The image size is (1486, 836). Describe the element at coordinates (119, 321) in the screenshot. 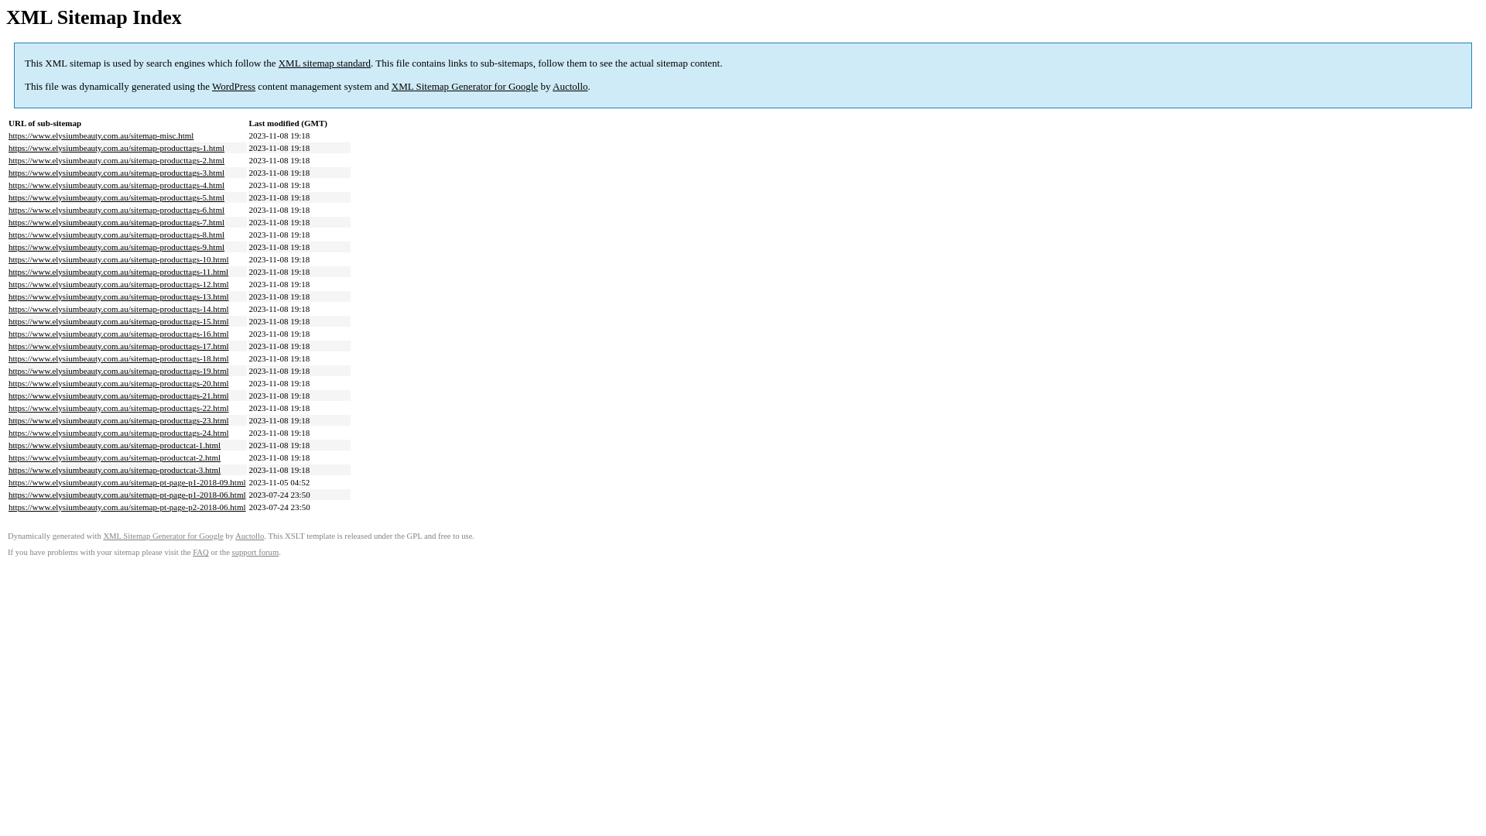

I see `https://www.elysiumbeauty.com.au/sitemap-producttags-15.html` at that location.